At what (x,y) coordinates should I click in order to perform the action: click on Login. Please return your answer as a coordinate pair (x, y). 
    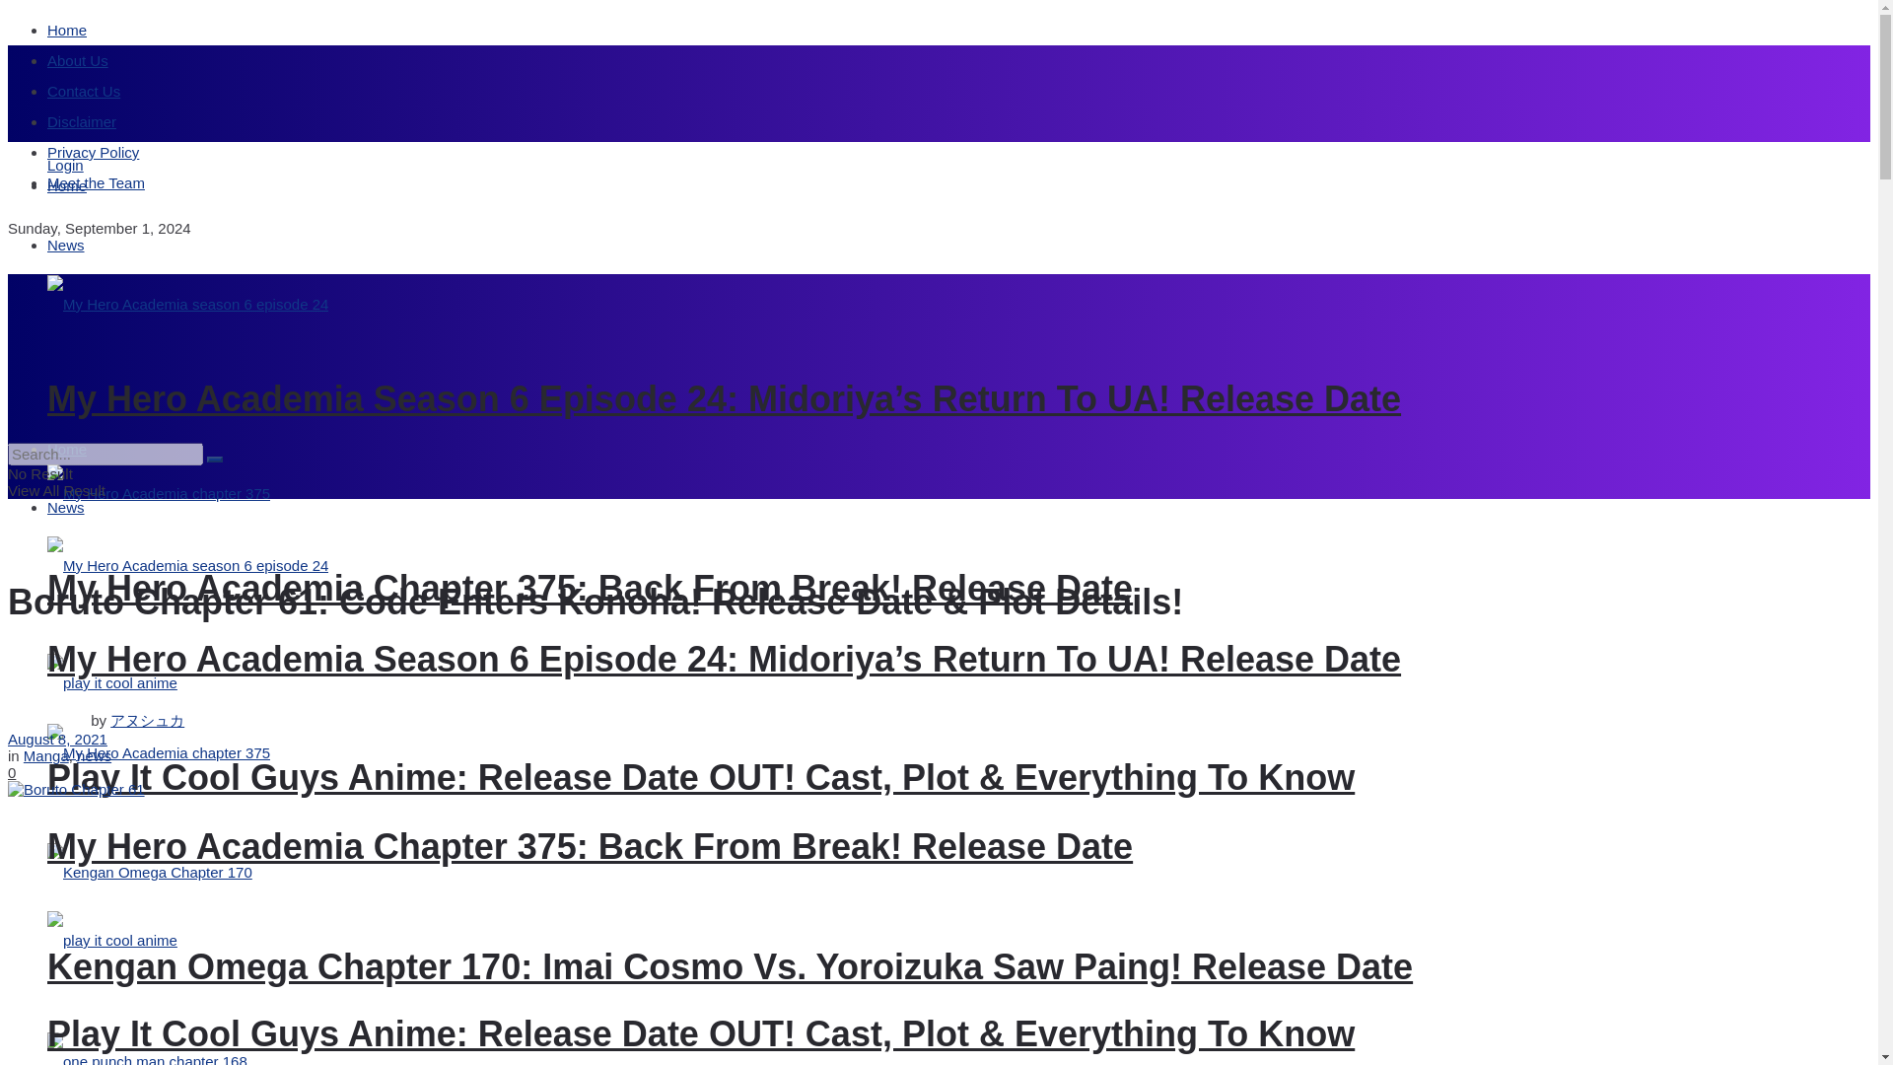
    Looking at the image, I should click on (65, 165).